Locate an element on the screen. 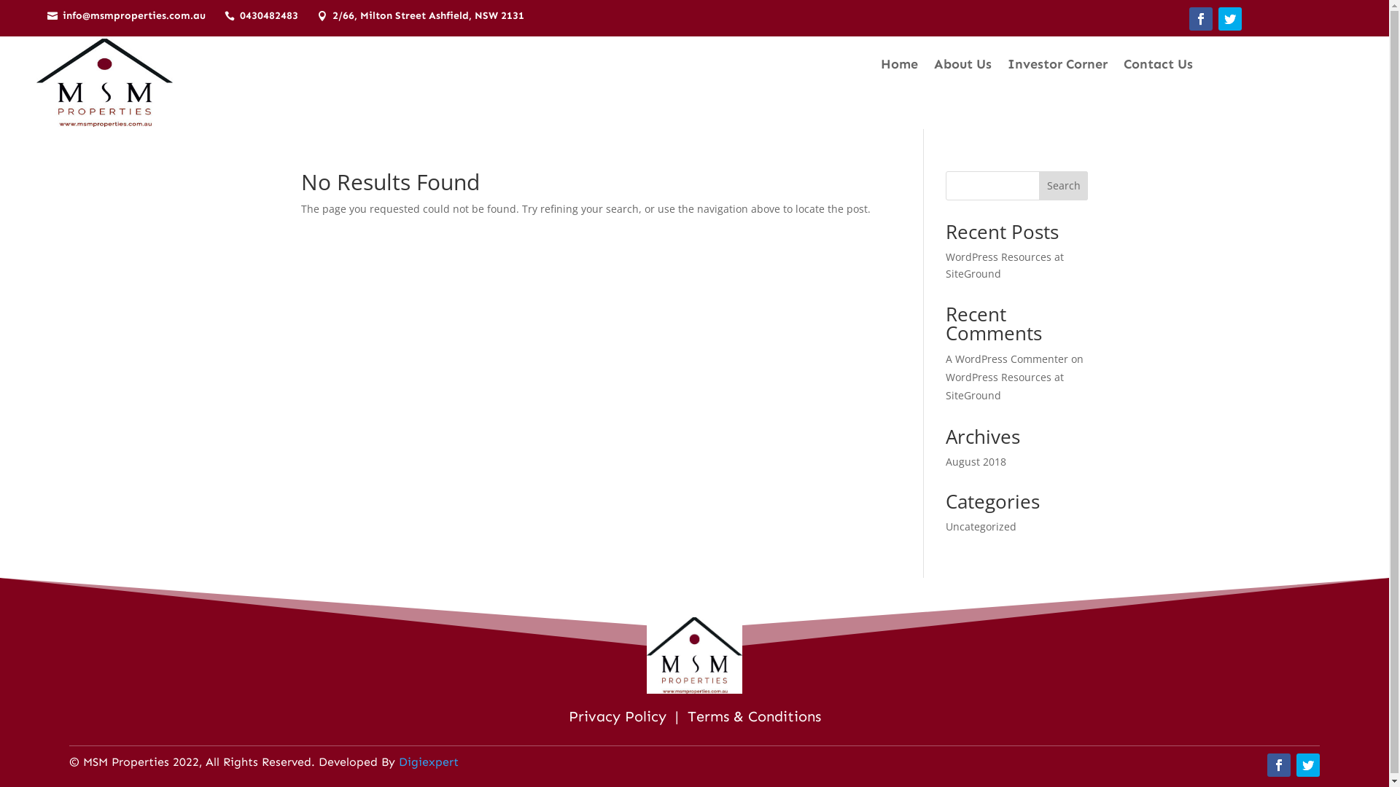 The width and height of the screenshot is (1400, 787). Investor Corner is located at coordinates (1057, 67).